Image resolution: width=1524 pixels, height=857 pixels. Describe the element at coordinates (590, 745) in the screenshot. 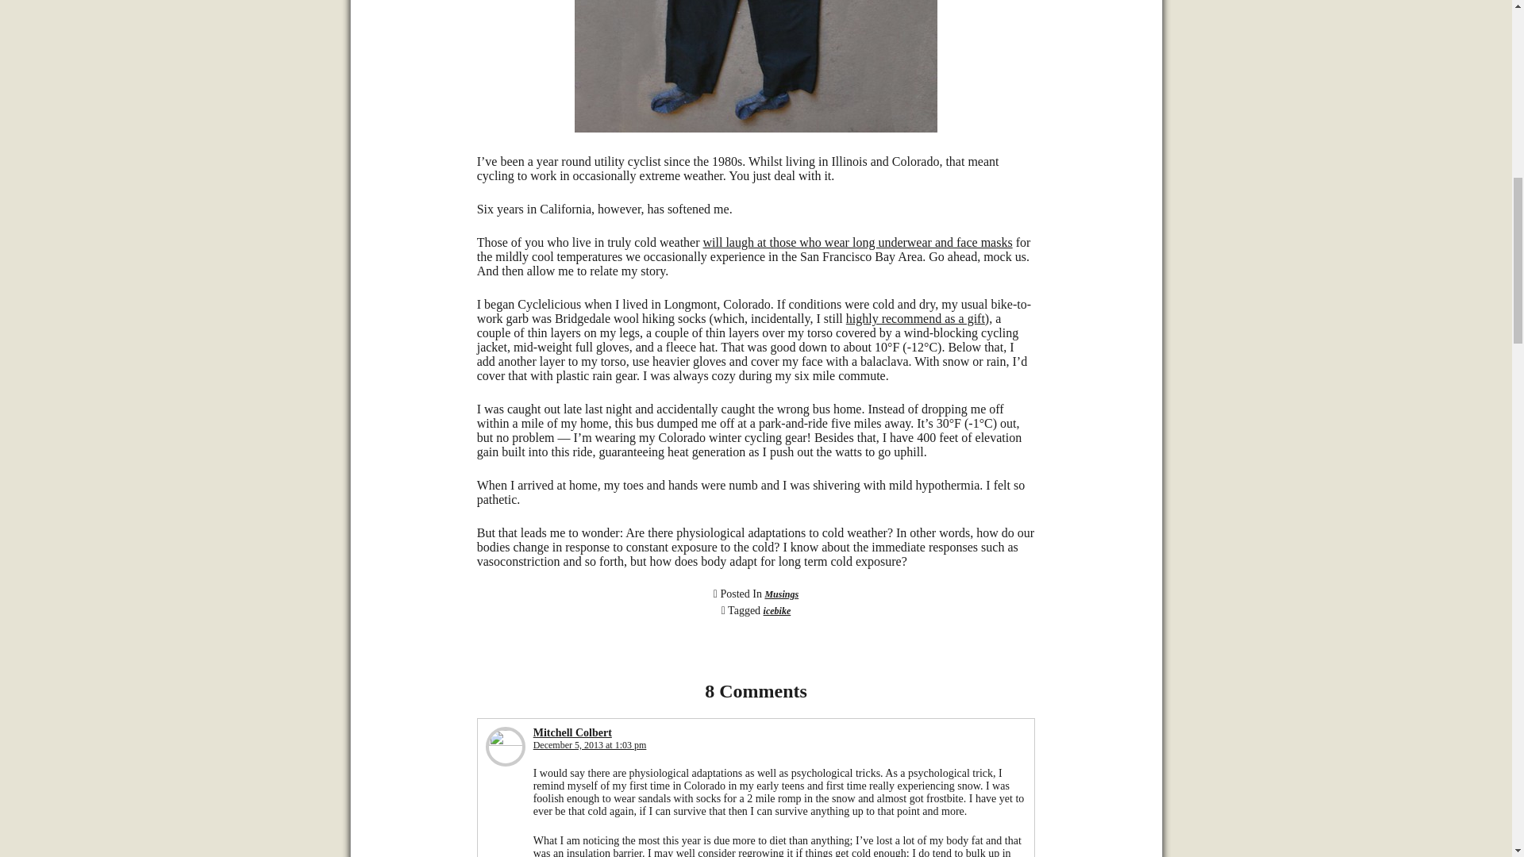

I see `December 5, 2013 at 1:03 pm` at that location.